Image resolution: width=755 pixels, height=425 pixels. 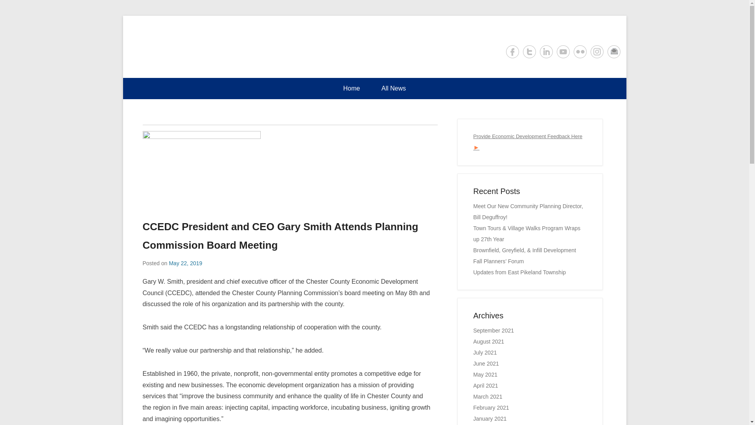 What do you see at coordinates (485, 375) in the screenshot?
I see `May 2021` at bounding box center [485, 375].